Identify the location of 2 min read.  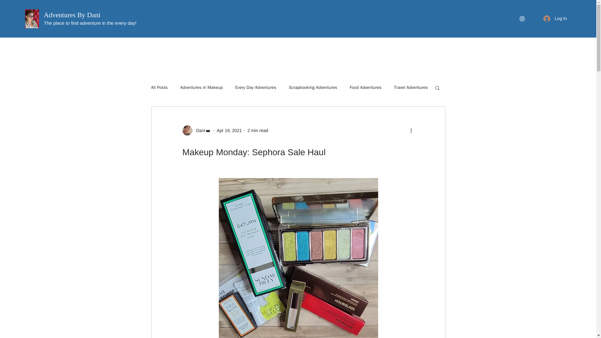
(257, 131).